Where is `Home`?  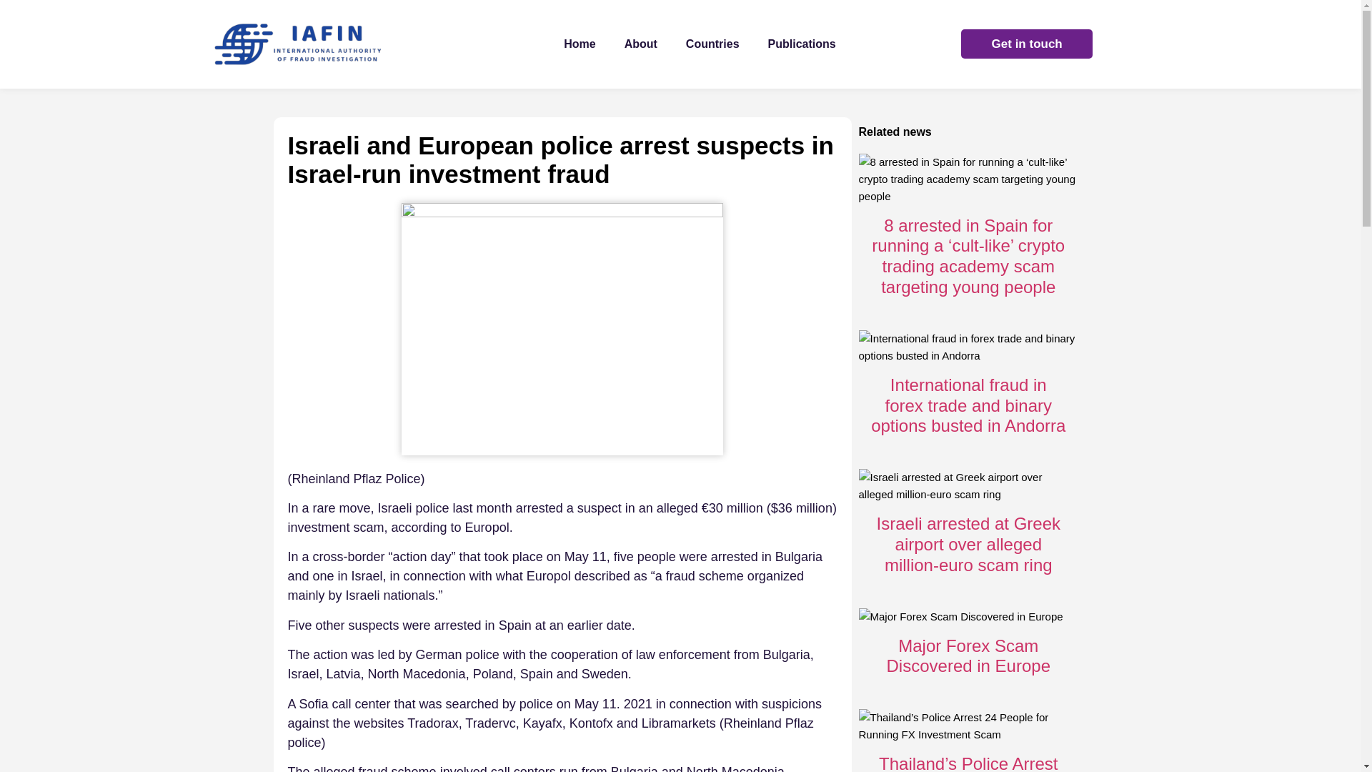
Home is located at coordinates (579, 44).